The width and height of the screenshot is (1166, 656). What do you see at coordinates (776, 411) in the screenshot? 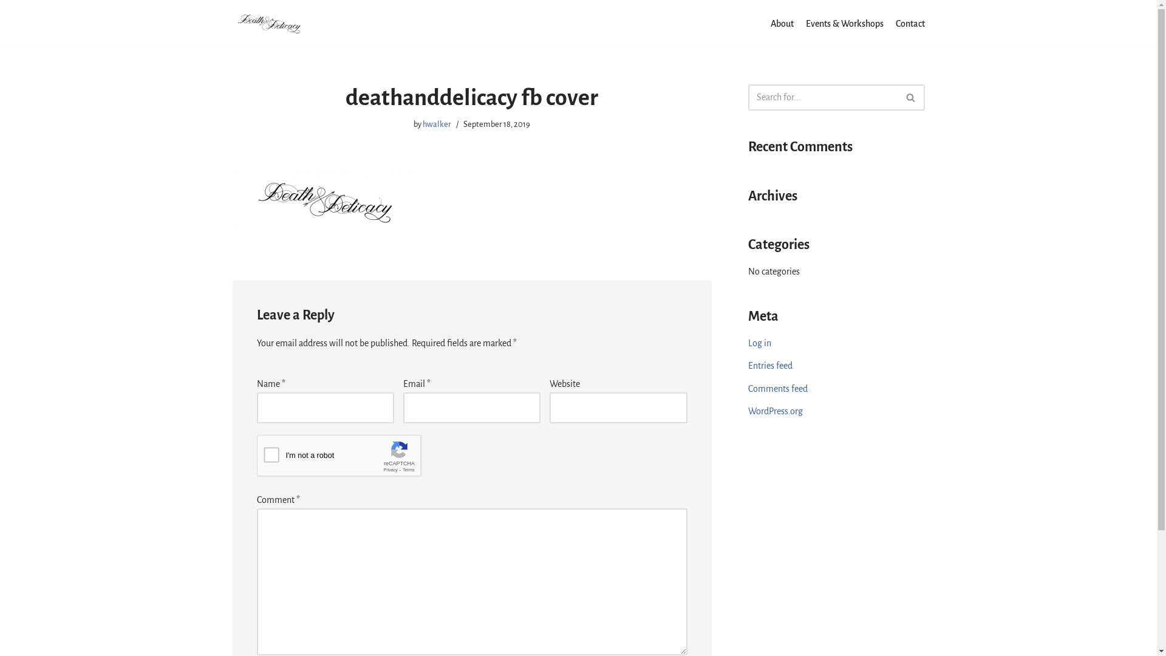
I see `WordPress.org` at bounding box center [776, 411].